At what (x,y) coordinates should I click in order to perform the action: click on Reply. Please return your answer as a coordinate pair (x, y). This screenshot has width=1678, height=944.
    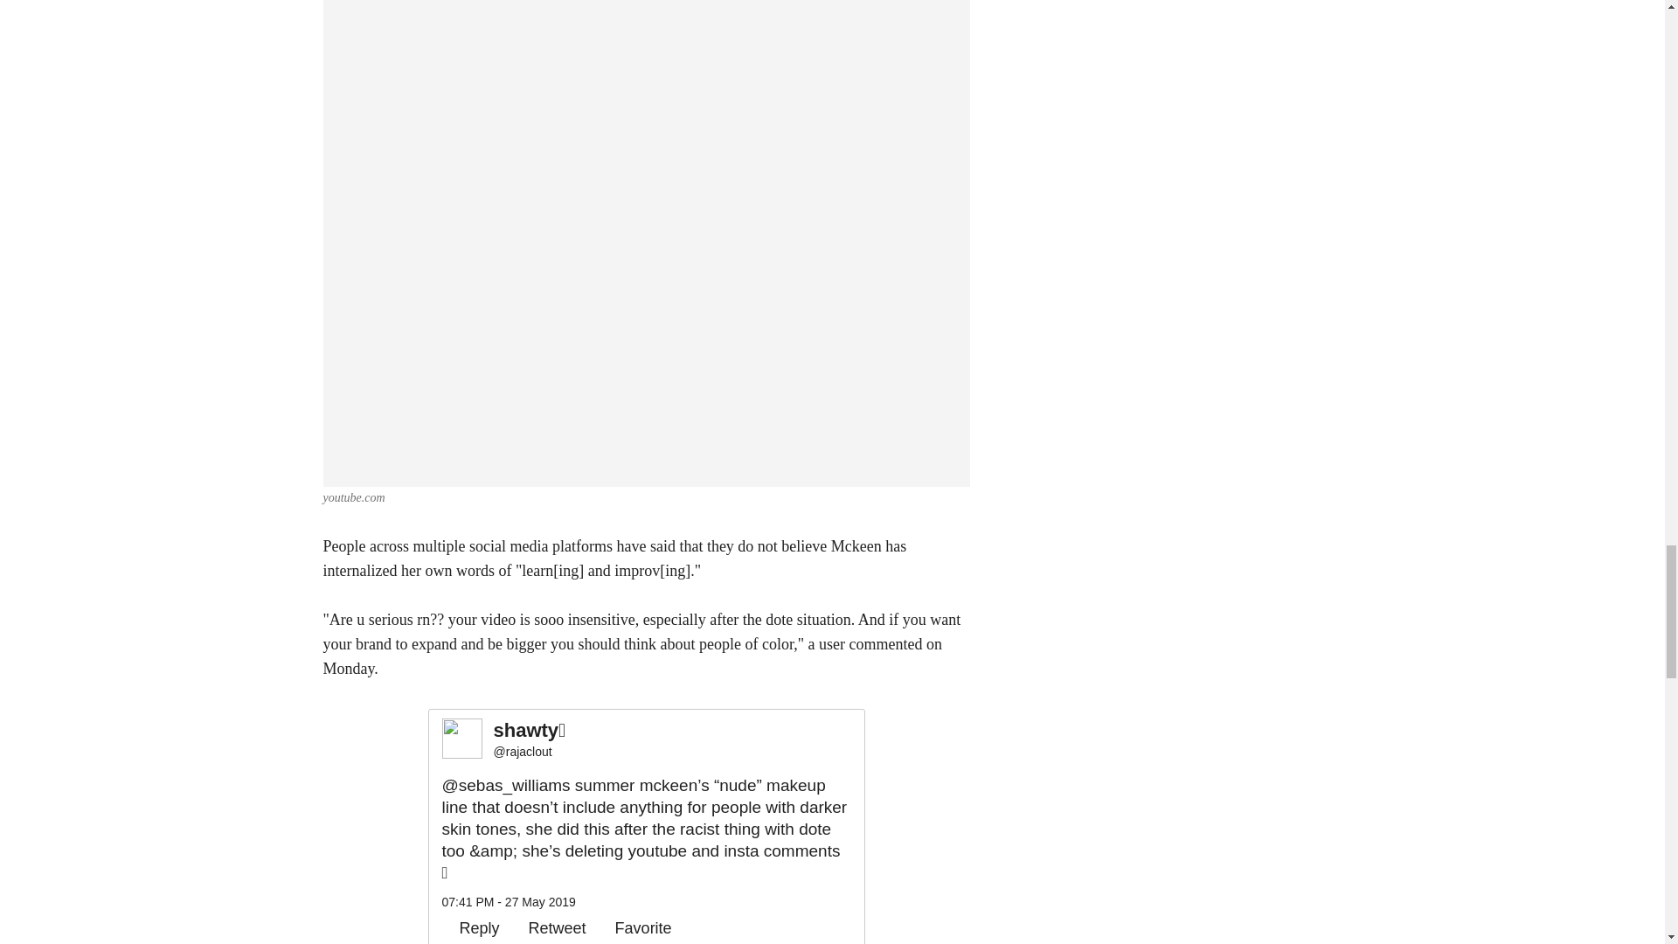
    Looking at the image, I should click on (471, 928).